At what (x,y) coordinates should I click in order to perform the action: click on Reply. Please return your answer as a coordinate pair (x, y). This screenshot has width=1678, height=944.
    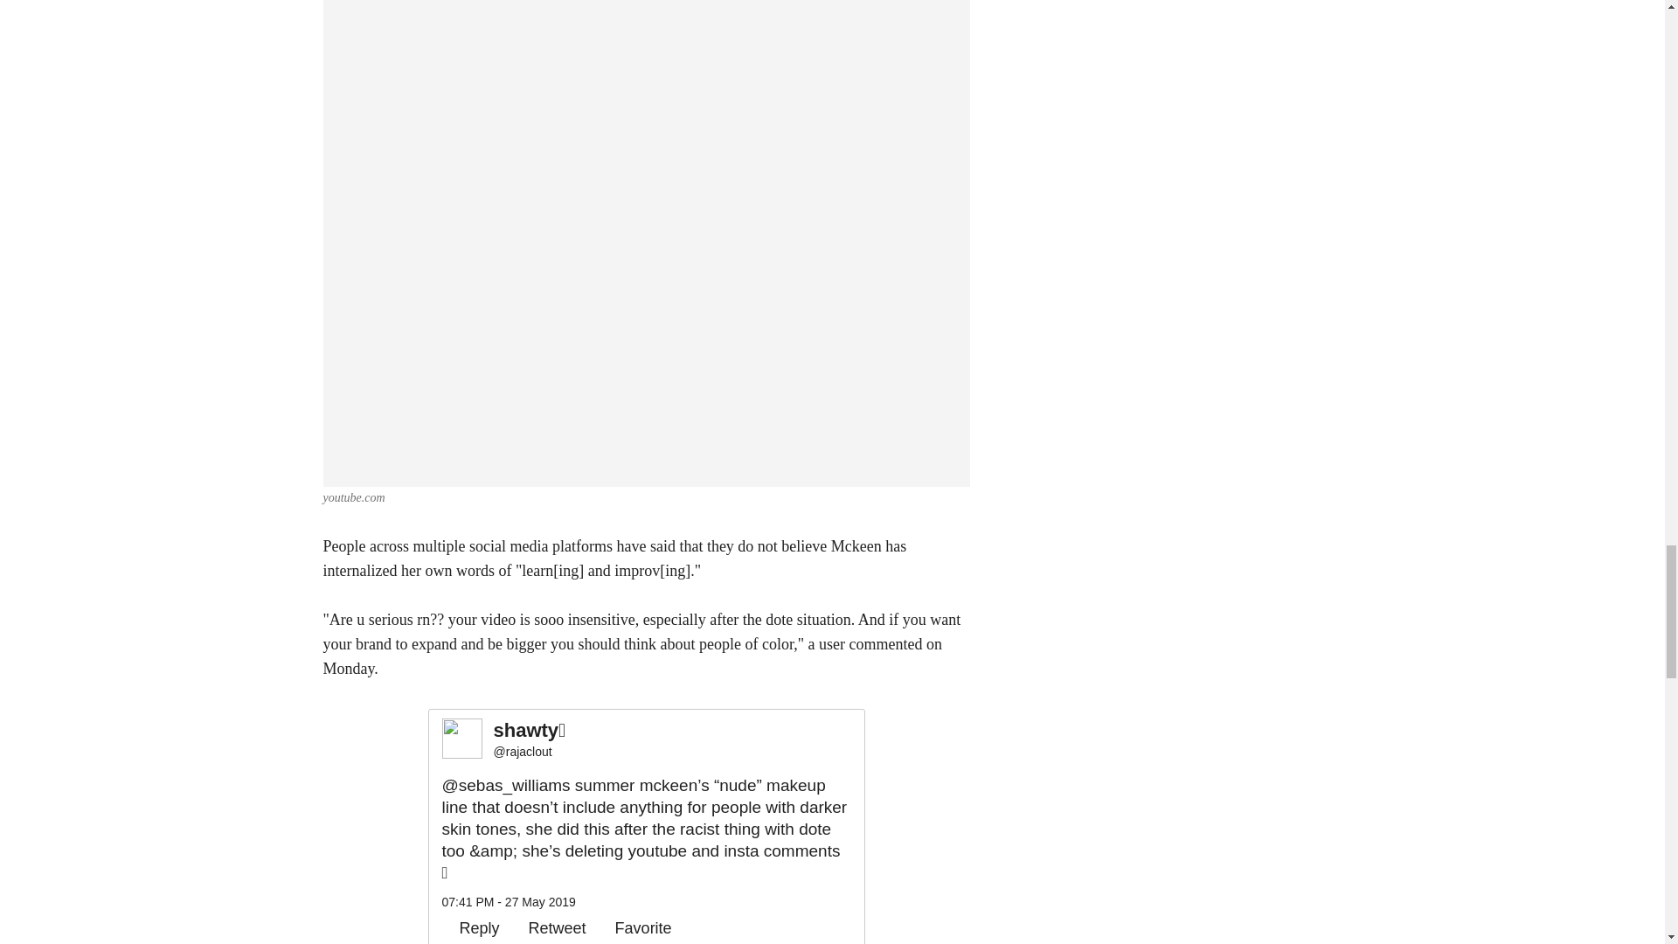
    Looking at the image, I should click on (471, 928).